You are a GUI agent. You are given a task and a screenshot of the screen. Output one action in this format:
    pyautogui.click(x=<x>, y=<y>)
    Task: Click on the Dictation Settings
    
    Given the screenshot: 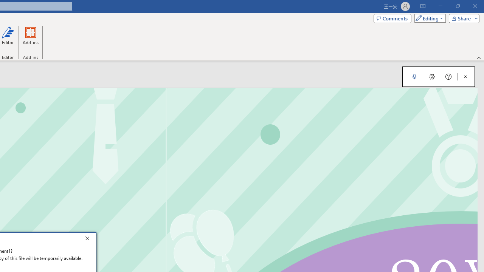 What is the action you would take?
    pyautogui.click(x=432, y=76)
    